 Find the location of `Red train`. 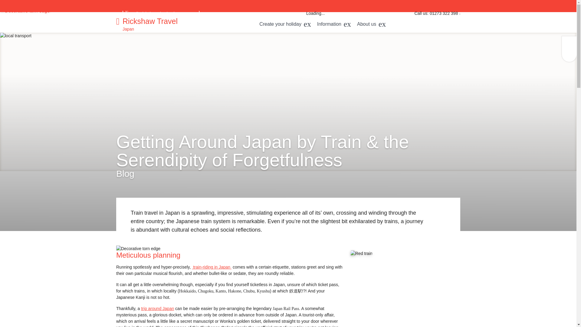

Red train is located at coordinates (361, 253).